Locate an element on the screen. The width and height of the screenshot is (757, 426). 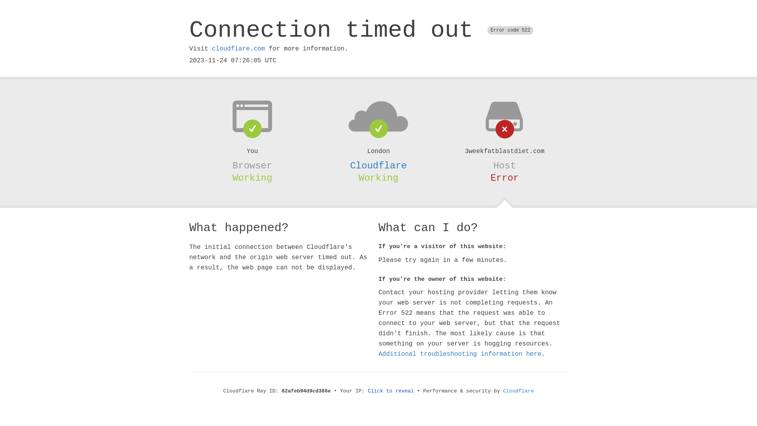
Cloudflare is located at coordinates (518, 391).